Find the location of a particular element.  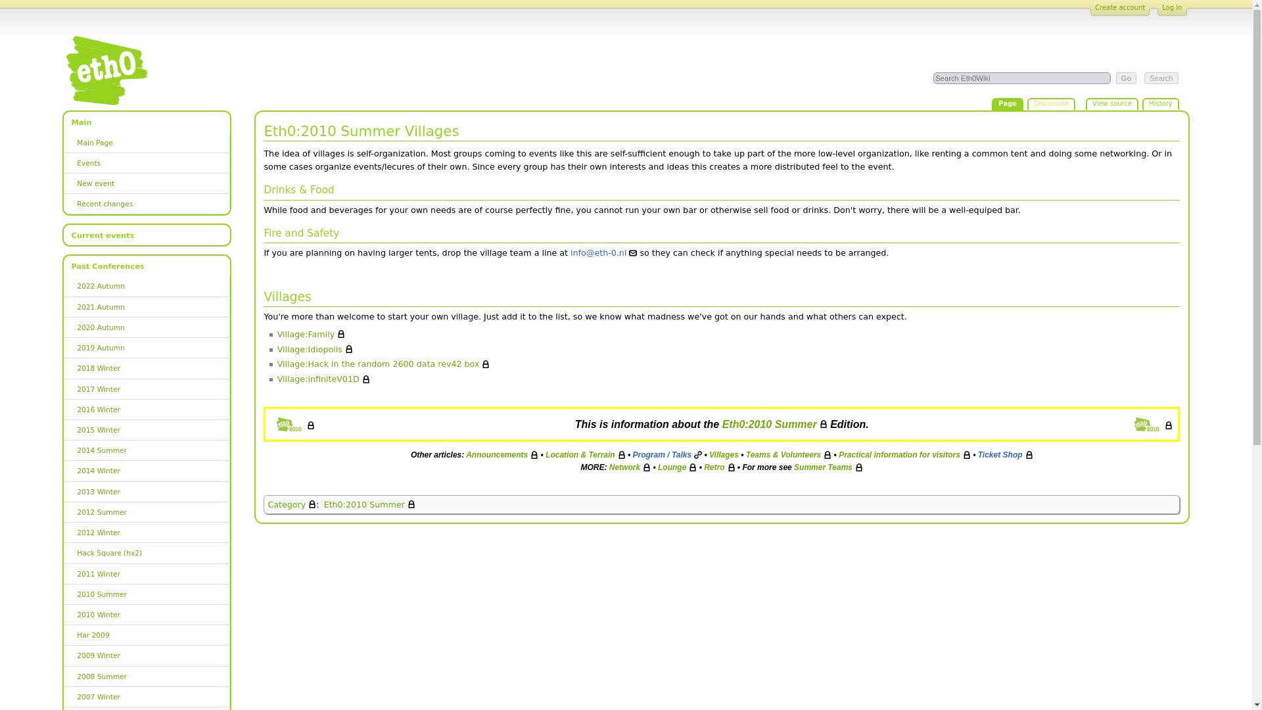

Recent changes is located at coordinates (147, 204).